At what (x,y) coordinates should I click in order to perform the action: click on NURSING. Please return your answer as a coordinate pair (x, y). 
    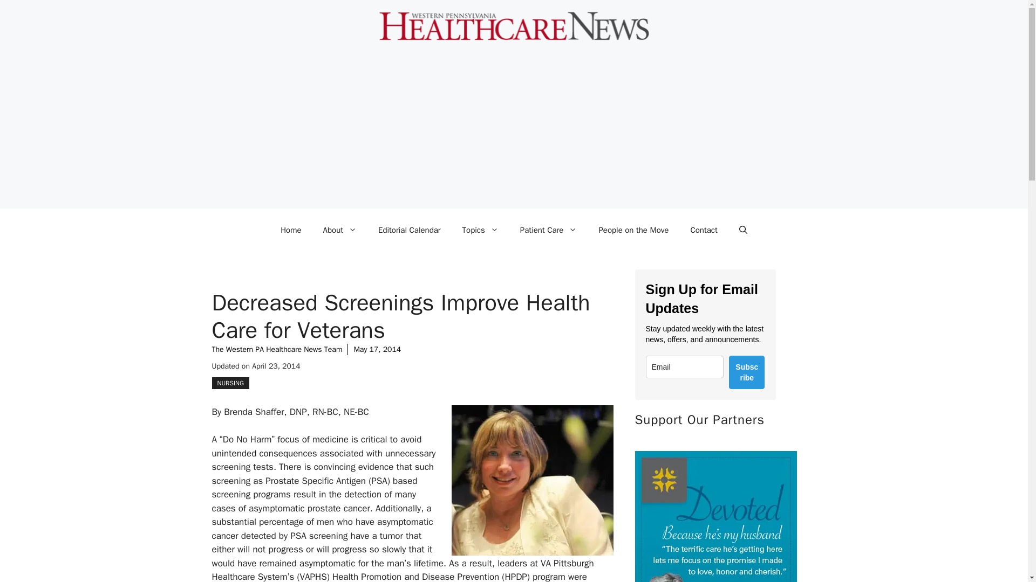
    Looking at the image, I should click on (230, 383).